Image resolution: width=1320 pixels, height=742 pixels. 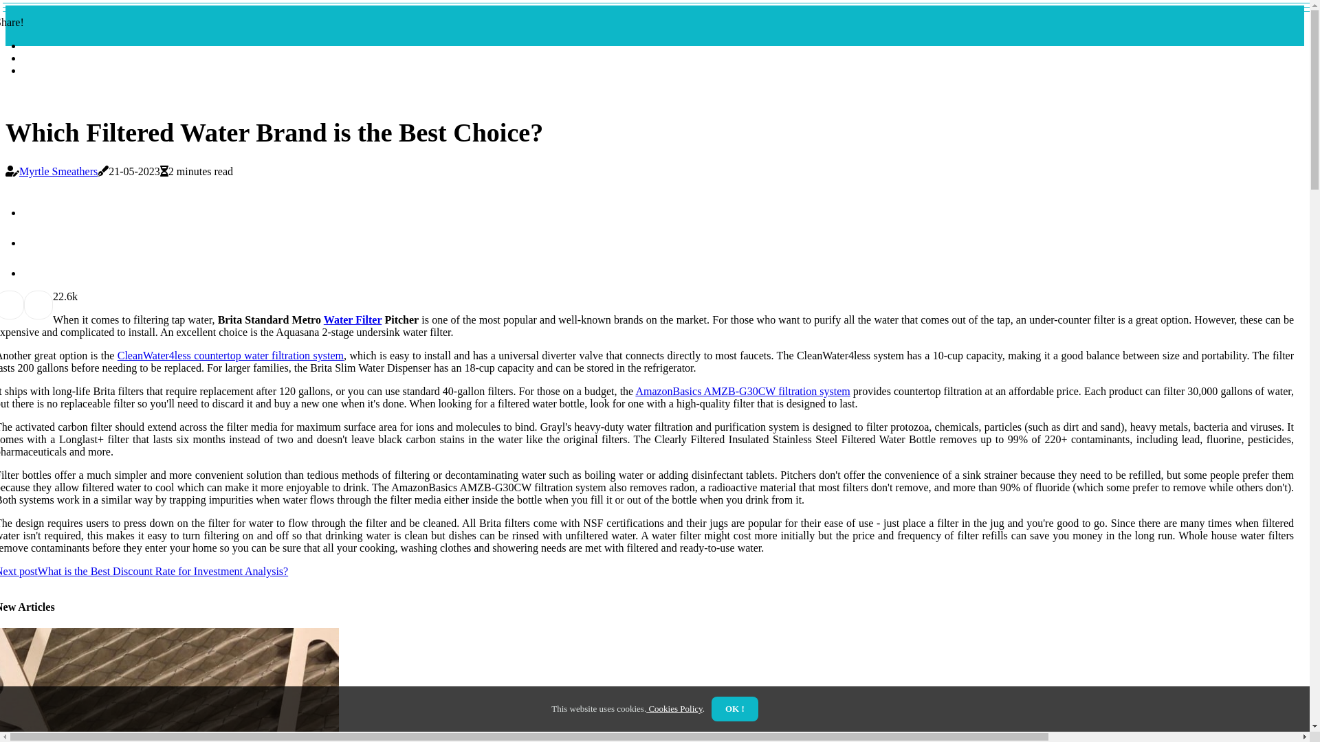 What do you see at coordinates (56, 297) in the screenshot?
I see `2` at bounding box center [56, 297].